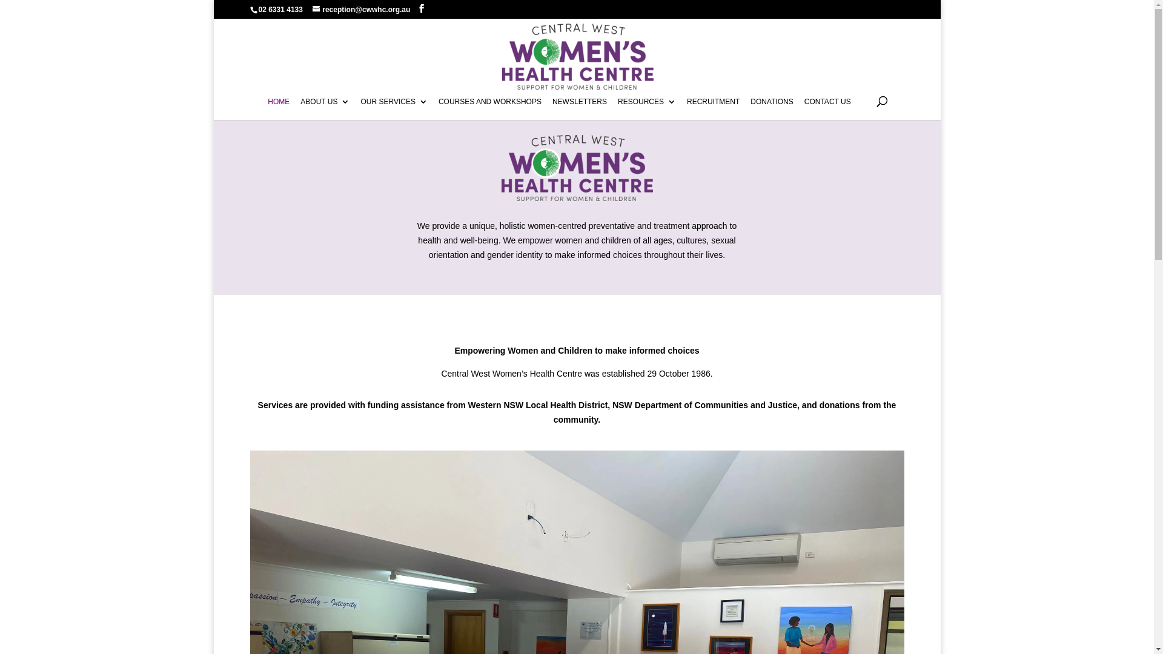 This screenshot has height=654, width=1163. What do you see at coordinates (772, 109) in the screenshot?
I see `DONATIONS` at bounding box center [772, 109].